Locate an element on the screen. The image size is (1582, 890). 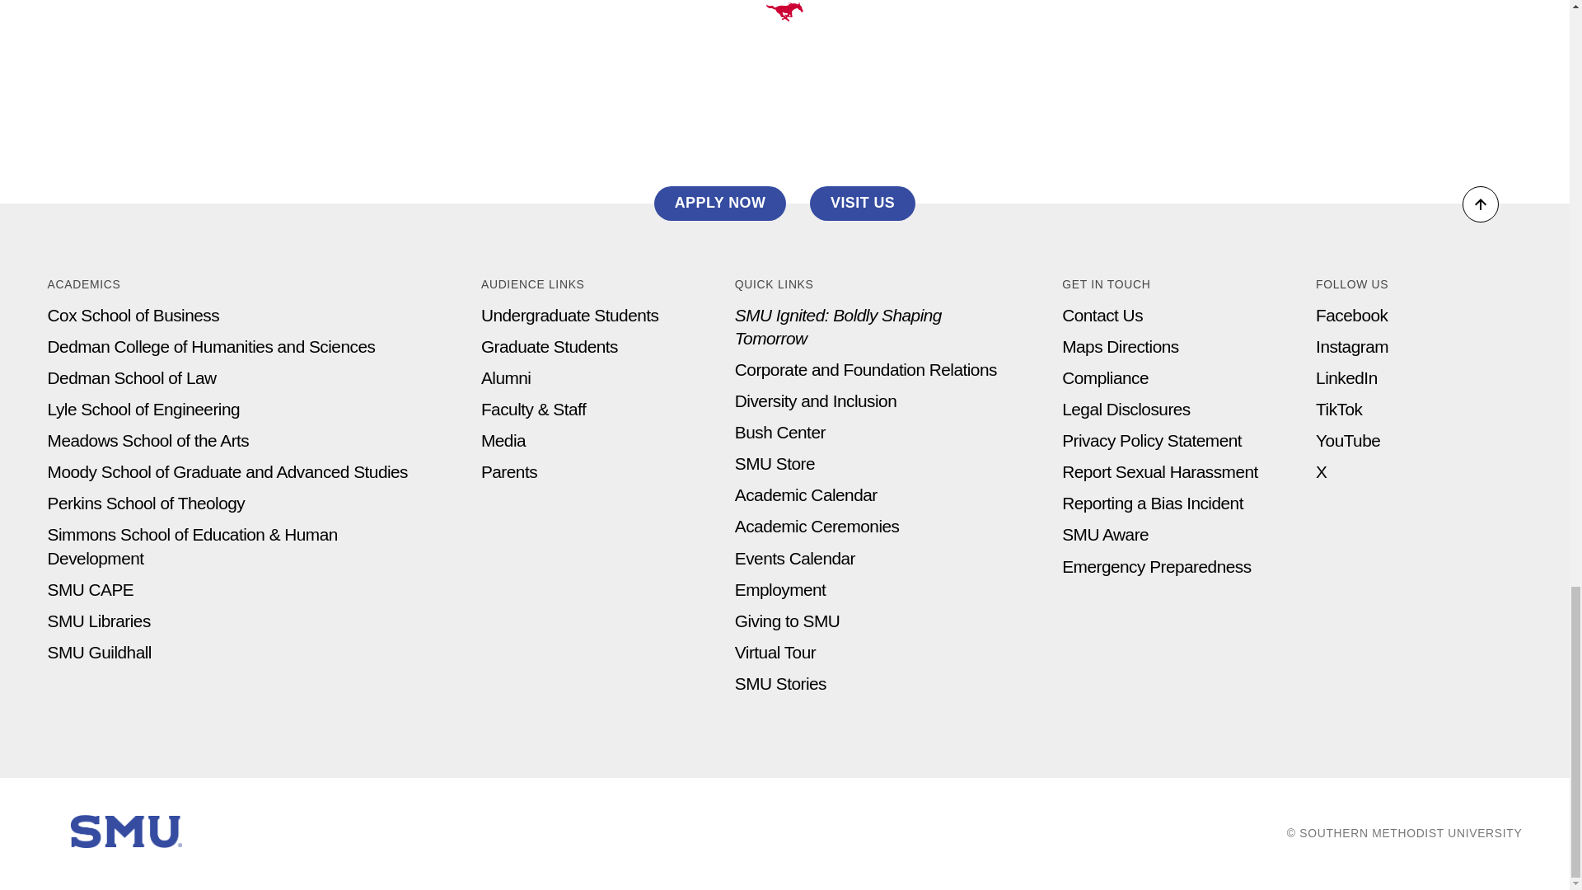
Media is located at coordinates (503, 440).